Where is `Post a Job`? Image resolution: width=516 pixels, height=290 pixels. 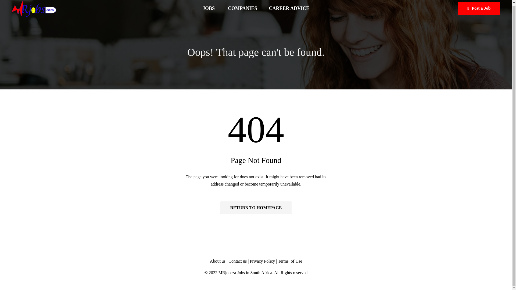
Post a Job is located at coordinates (479, 8).